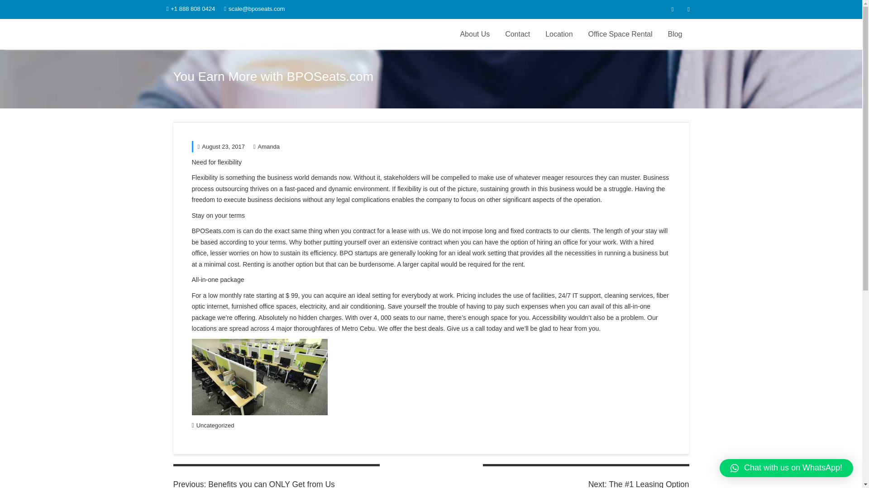 The width and height of the screenshot is (869, 488). I want to click on Chat with us on WhatsApp!, so click(620, 34).